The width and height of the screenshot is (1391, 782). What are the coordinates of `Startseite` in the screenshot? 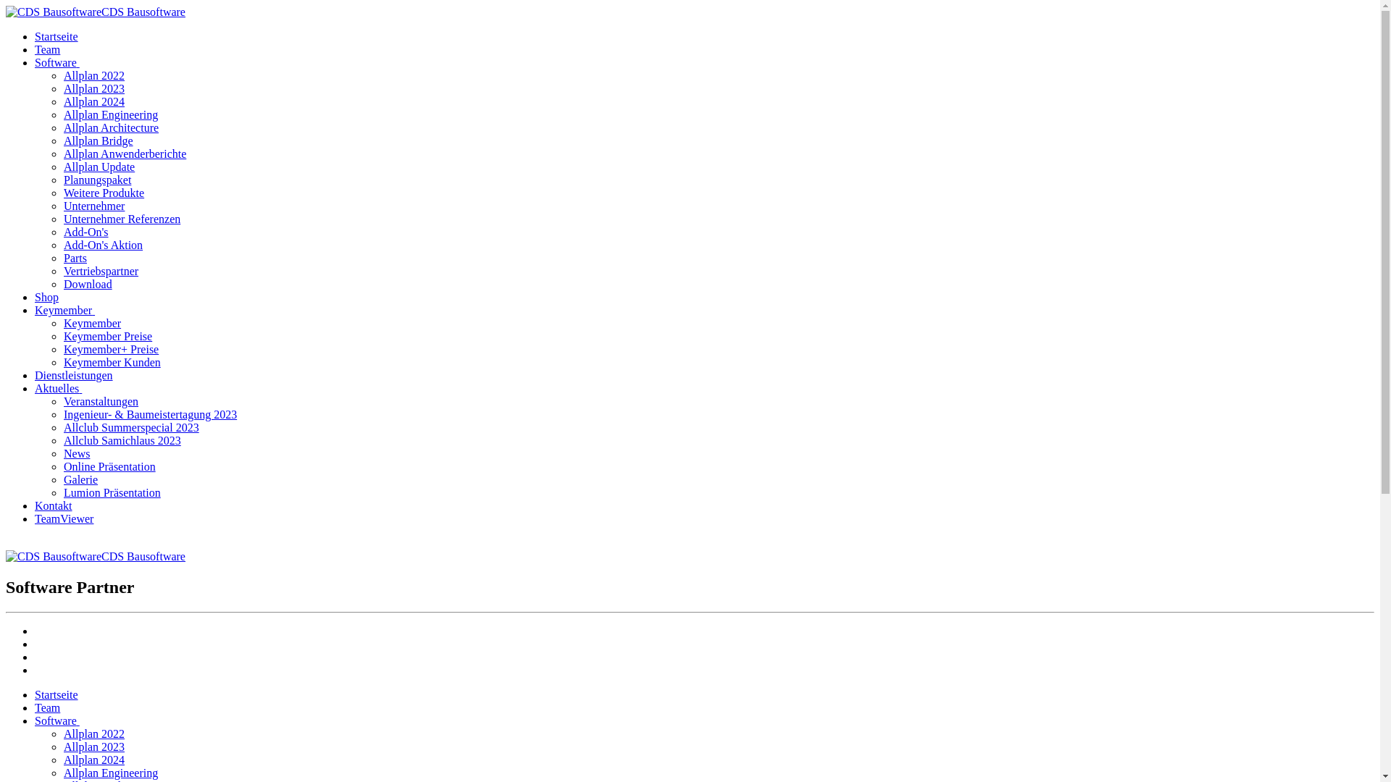 It's located at (57, 36).